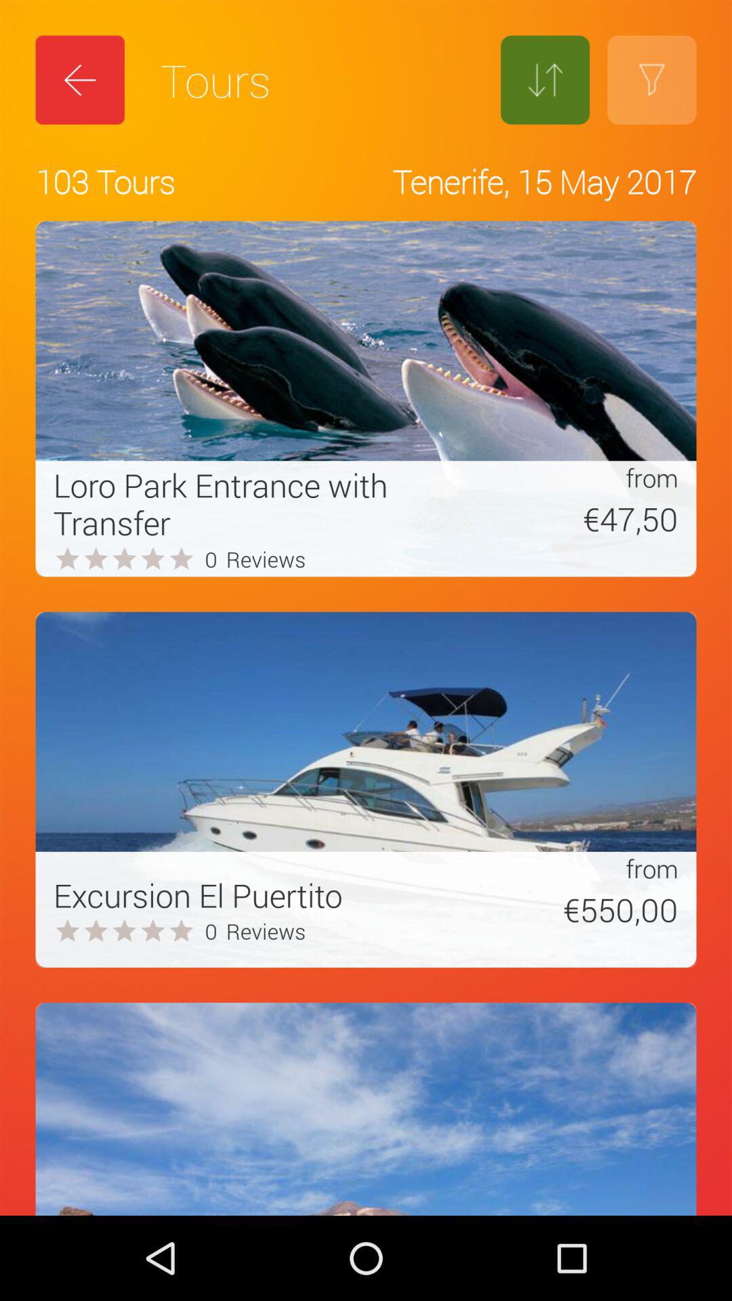 This screenshot has height=1301, width=732. Describe the element at coordinates (253, 503) in the screenshot. I see `jump until loro park entrance icon` at that location.